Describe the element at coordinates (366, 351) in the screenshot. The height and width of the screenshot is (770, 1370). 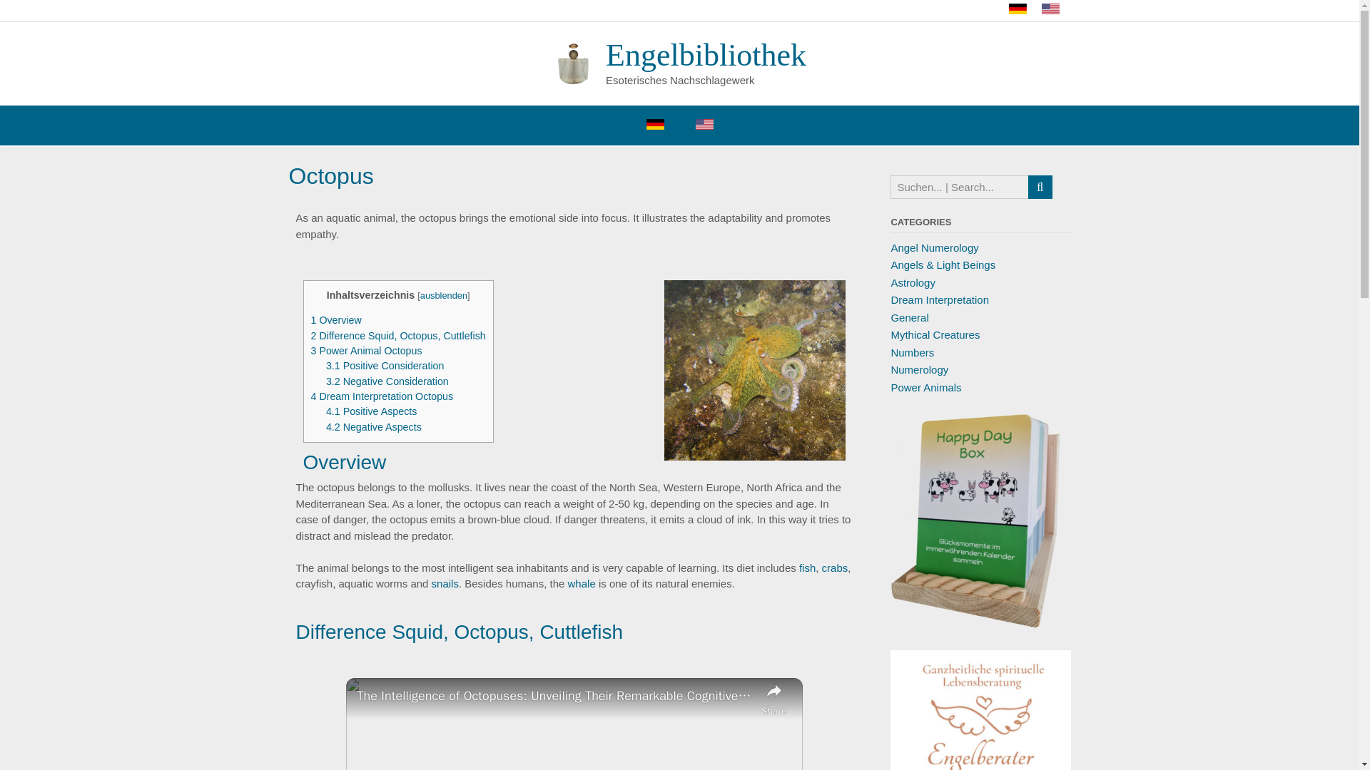
I see `3 Power Animal Octopus` at that location.